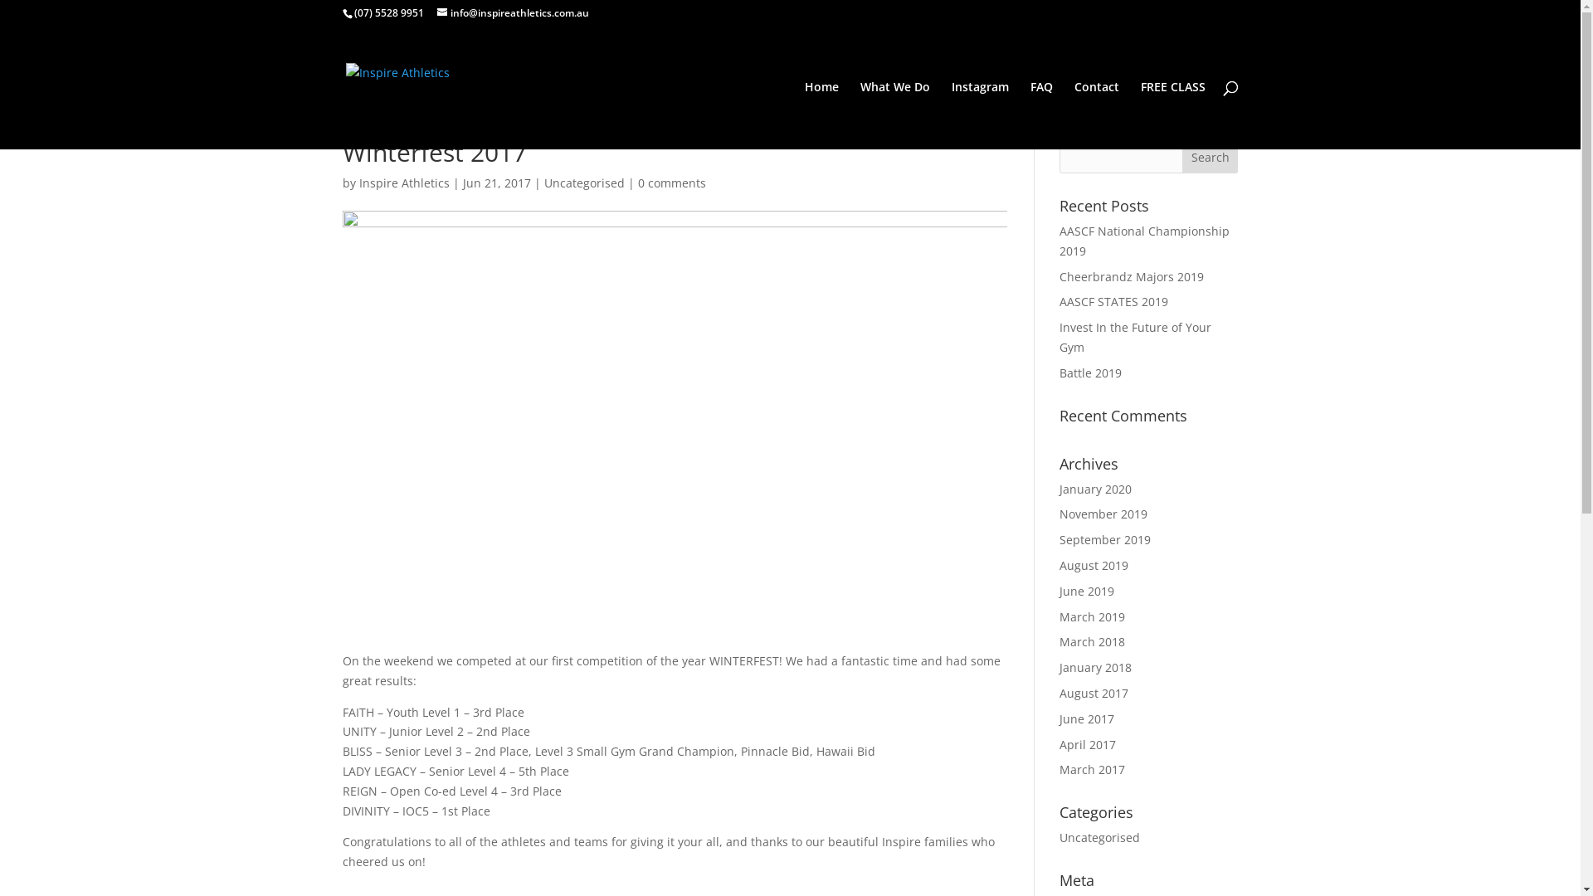 This screenshot has height=896, width=1593. I want to click on 0 comments, so click(671, 183).